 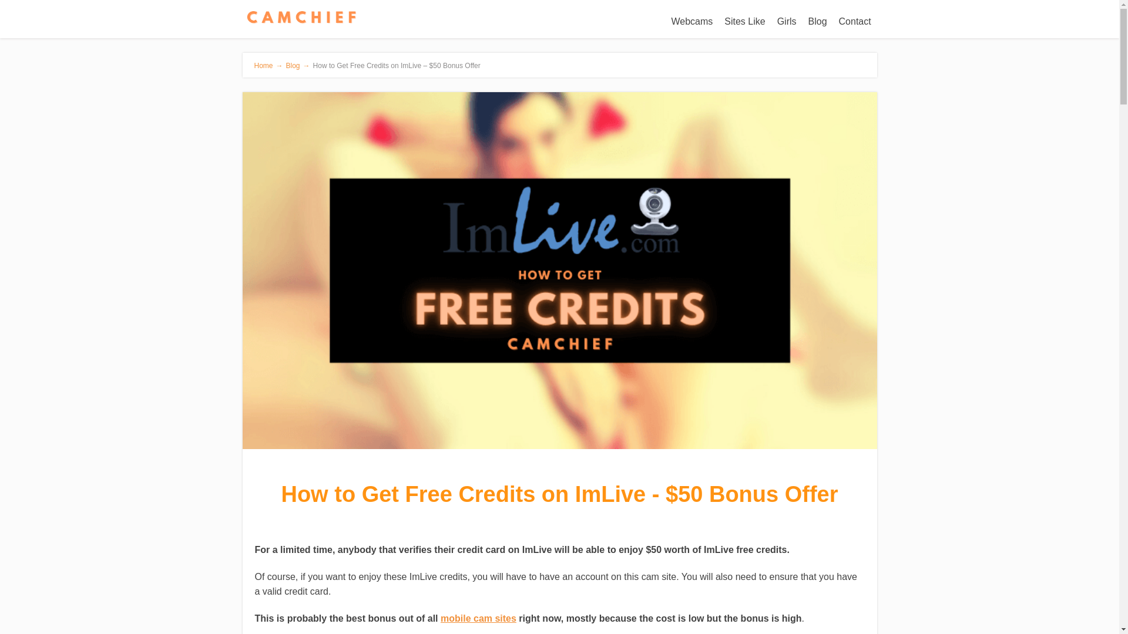 What do you see at coordinates (478, 618) in the screenshot?
I see `mobile cam sites` at bounding box center [478, 618].